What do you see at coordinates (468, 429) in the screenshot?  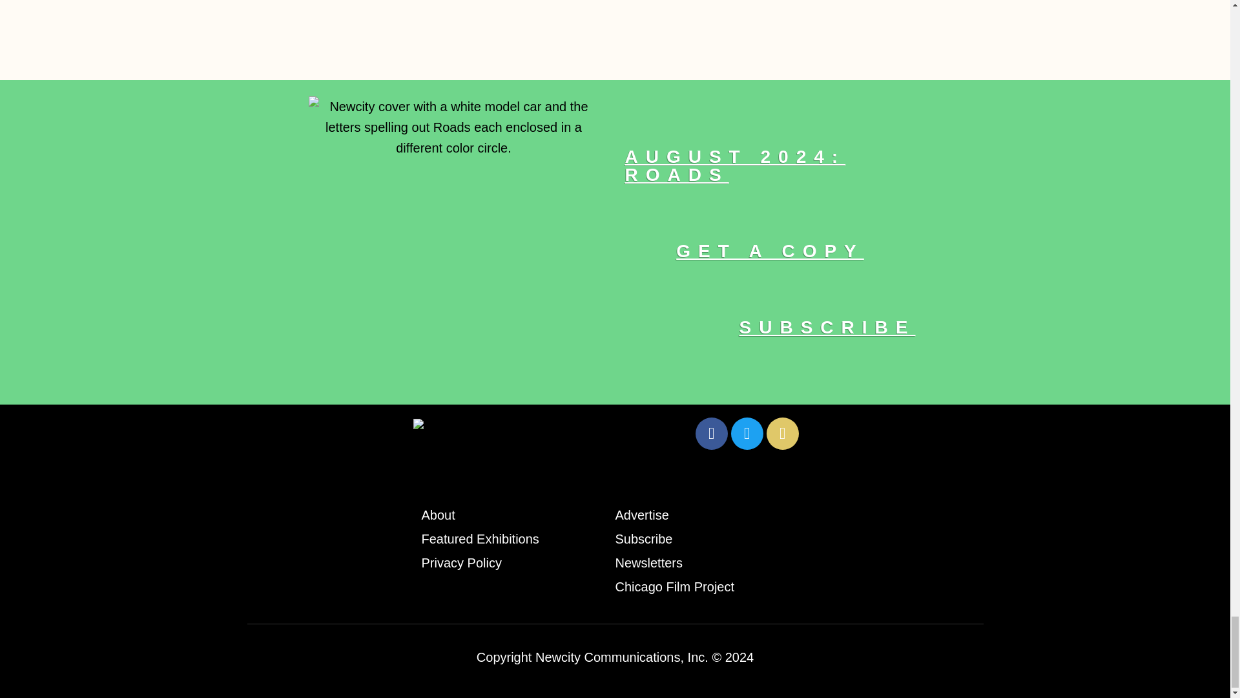 I see `NewcityLogo.png` at bounding box center [468, 429].